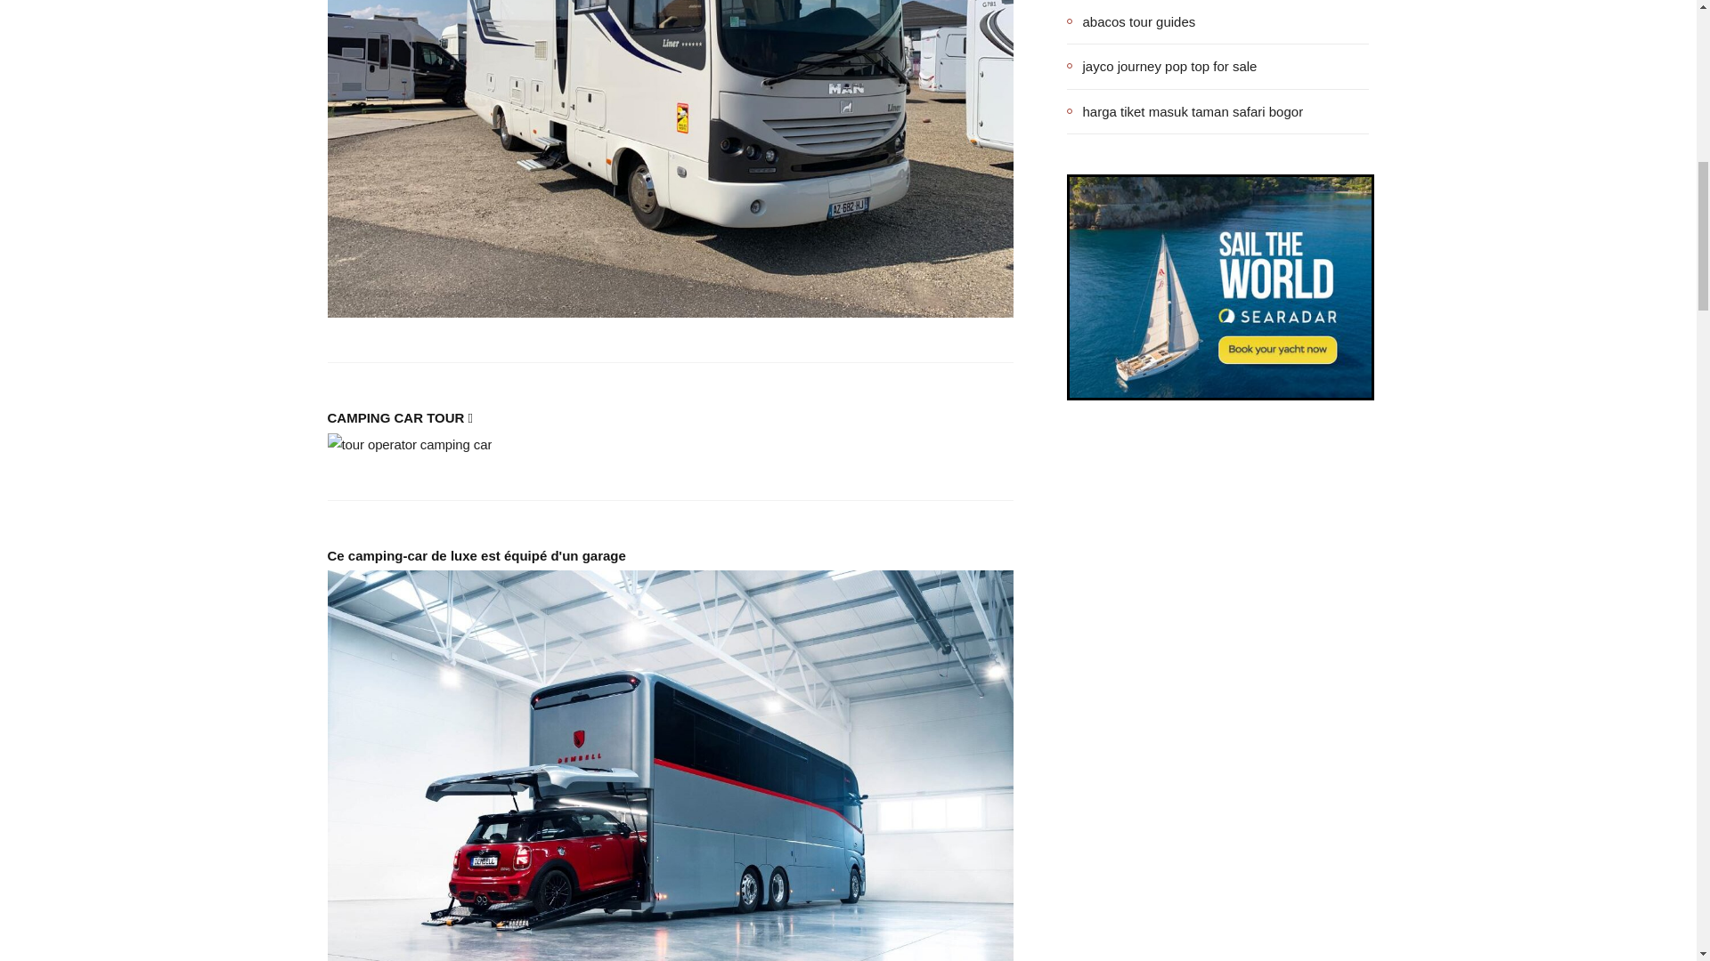 The image size is (1710, 961). What do you see at coordinates (1131, 21) in the screenshot?
I see `abacos tour guides` at bounding box center [1131, 21].